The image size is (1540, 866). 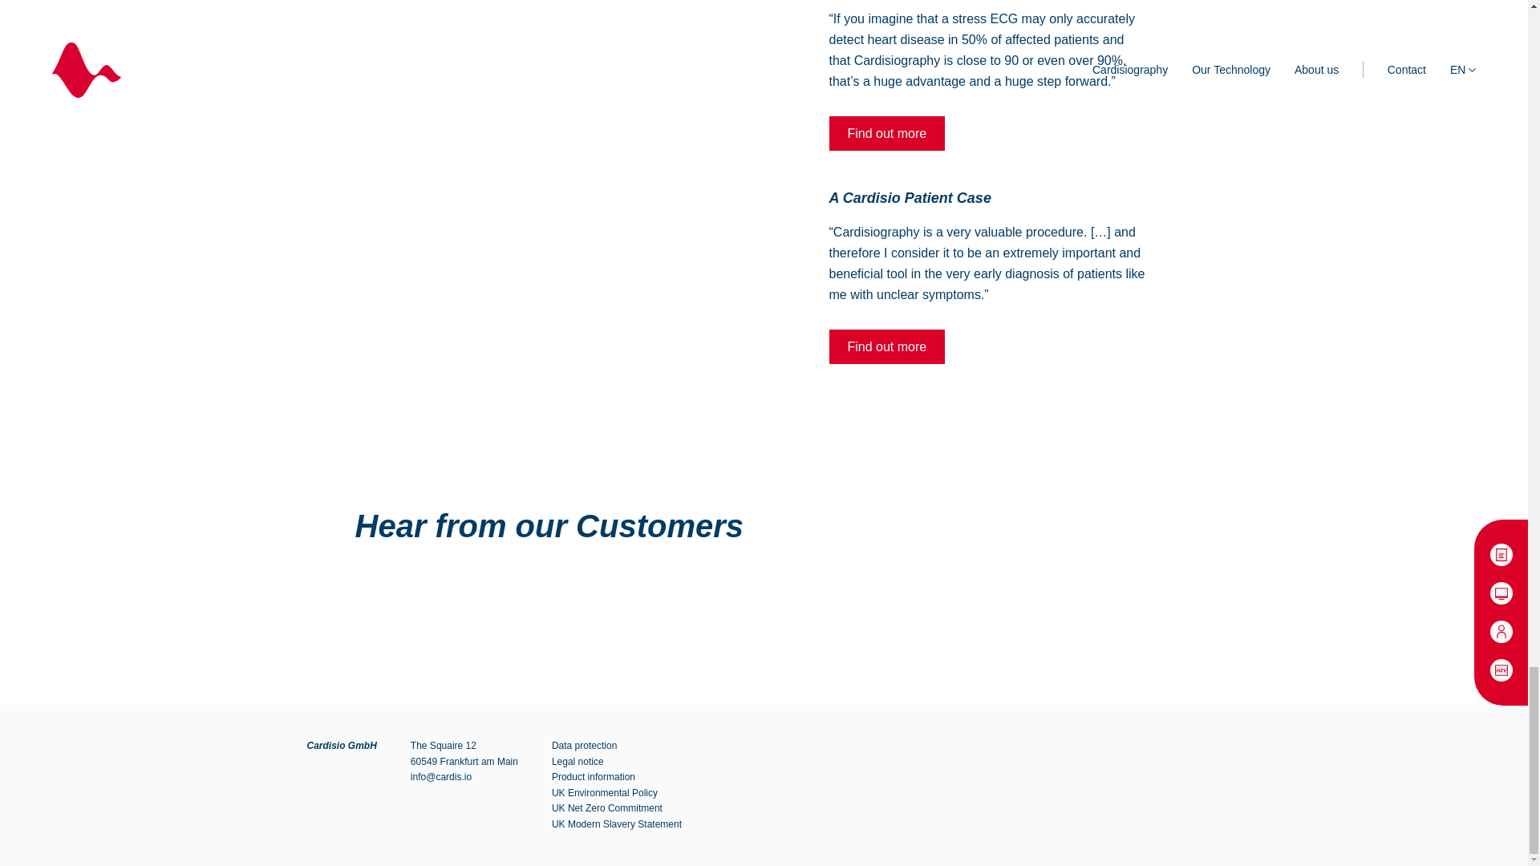 I want to click on UK Modern Slavery Statement, so click(x=616, y=824).